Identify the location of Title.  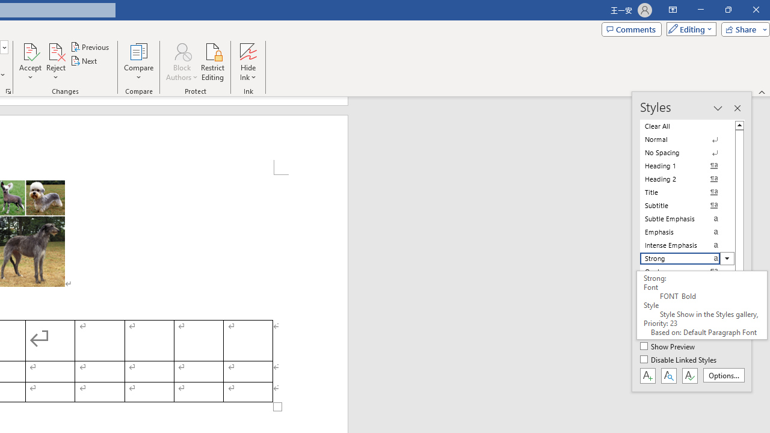
(687, 192).